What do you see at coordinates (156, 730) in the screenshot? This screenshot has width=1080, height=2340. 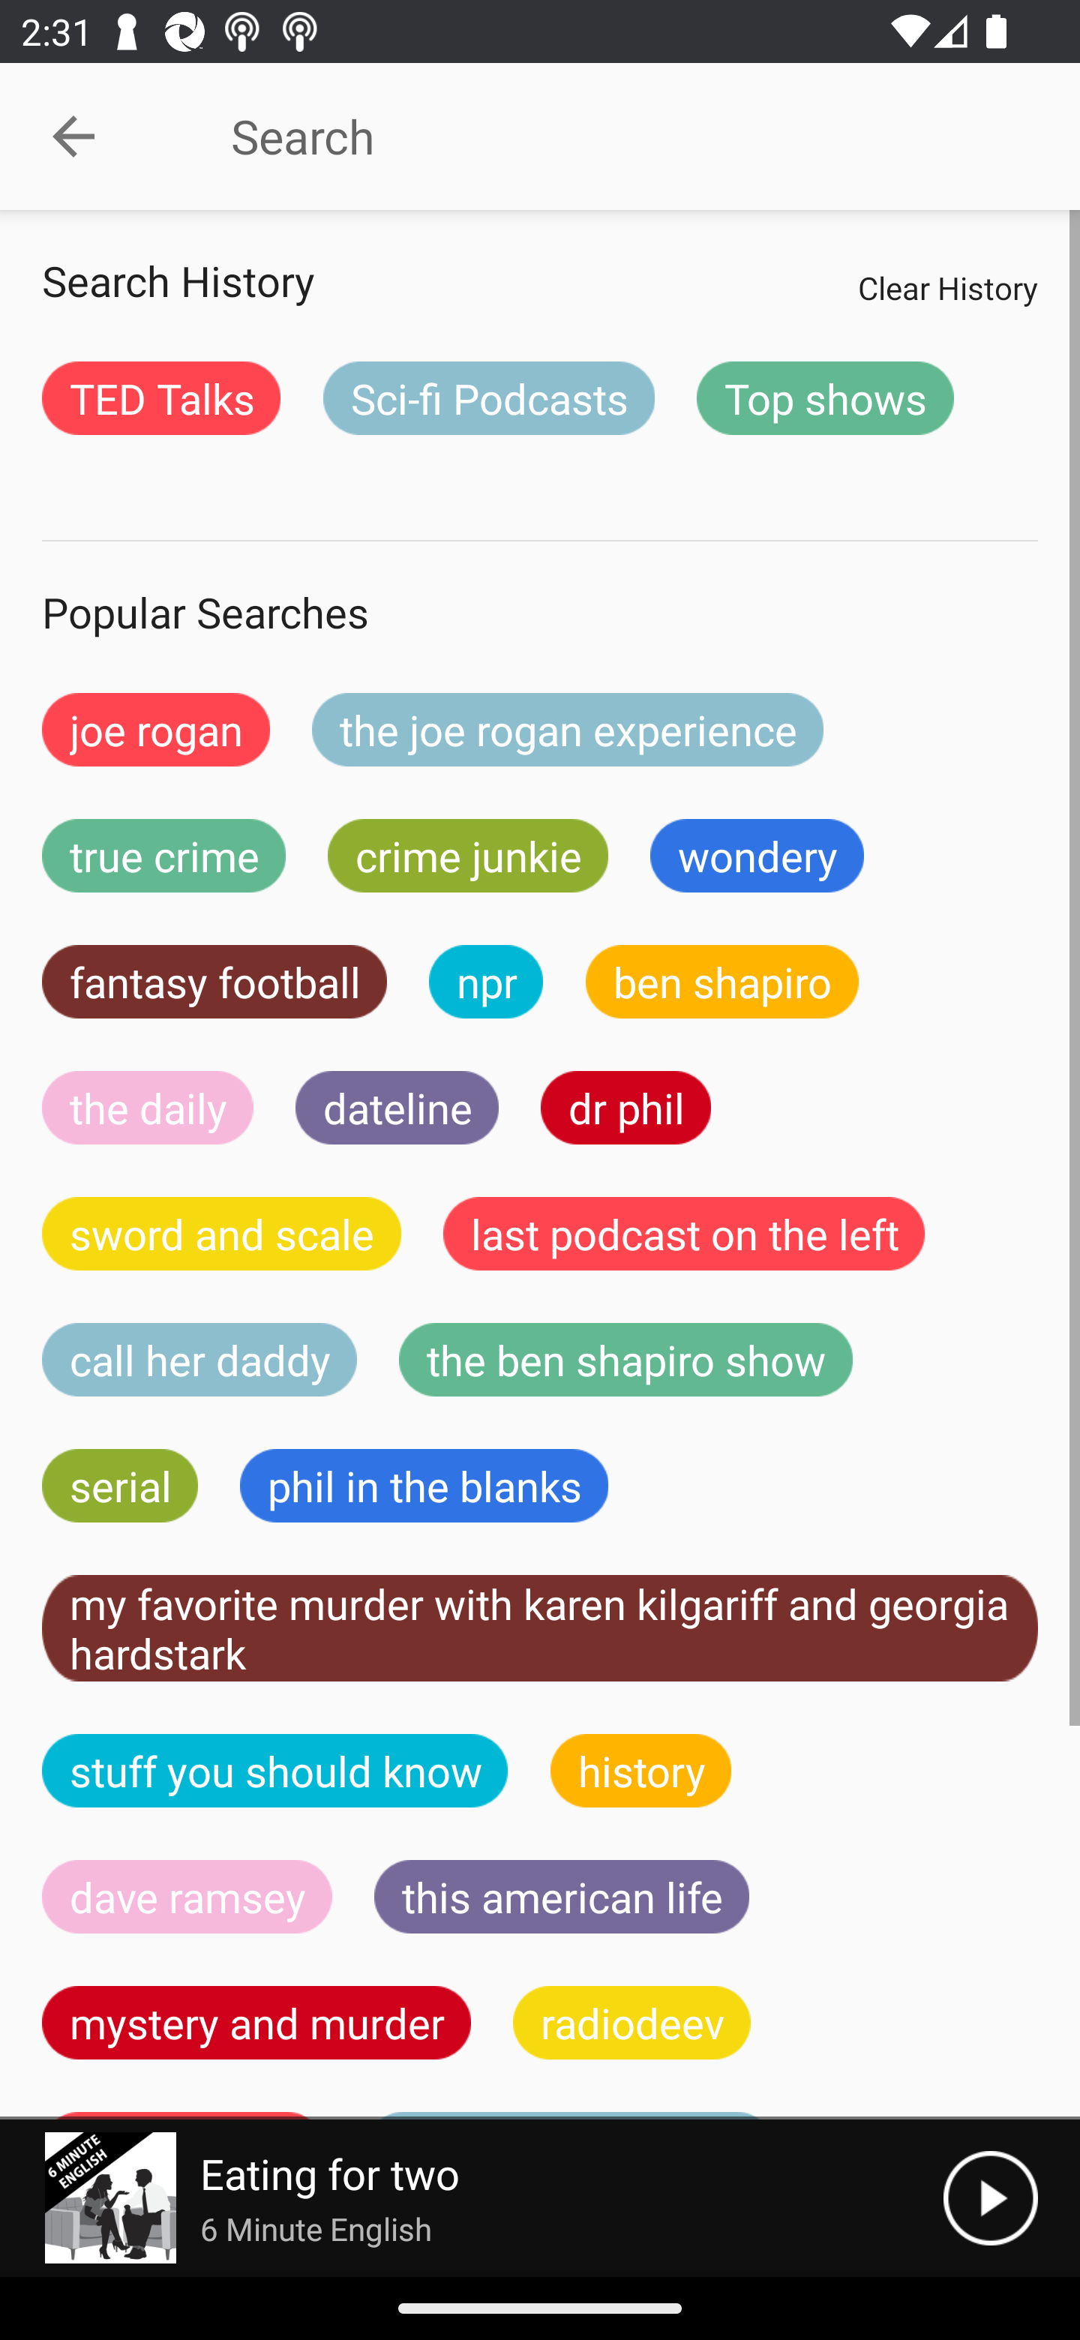 I see `joe rogan` at bounding box center [156, 730].